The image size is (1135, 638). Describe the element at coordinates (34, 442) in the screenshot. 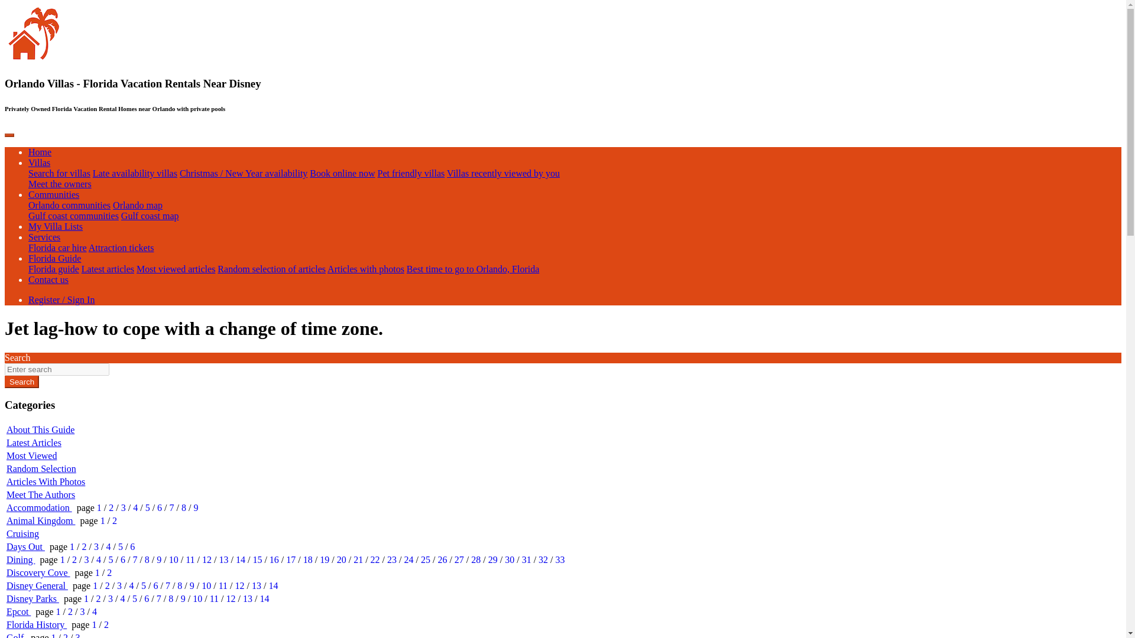

I see `Latest Articles` at that location.